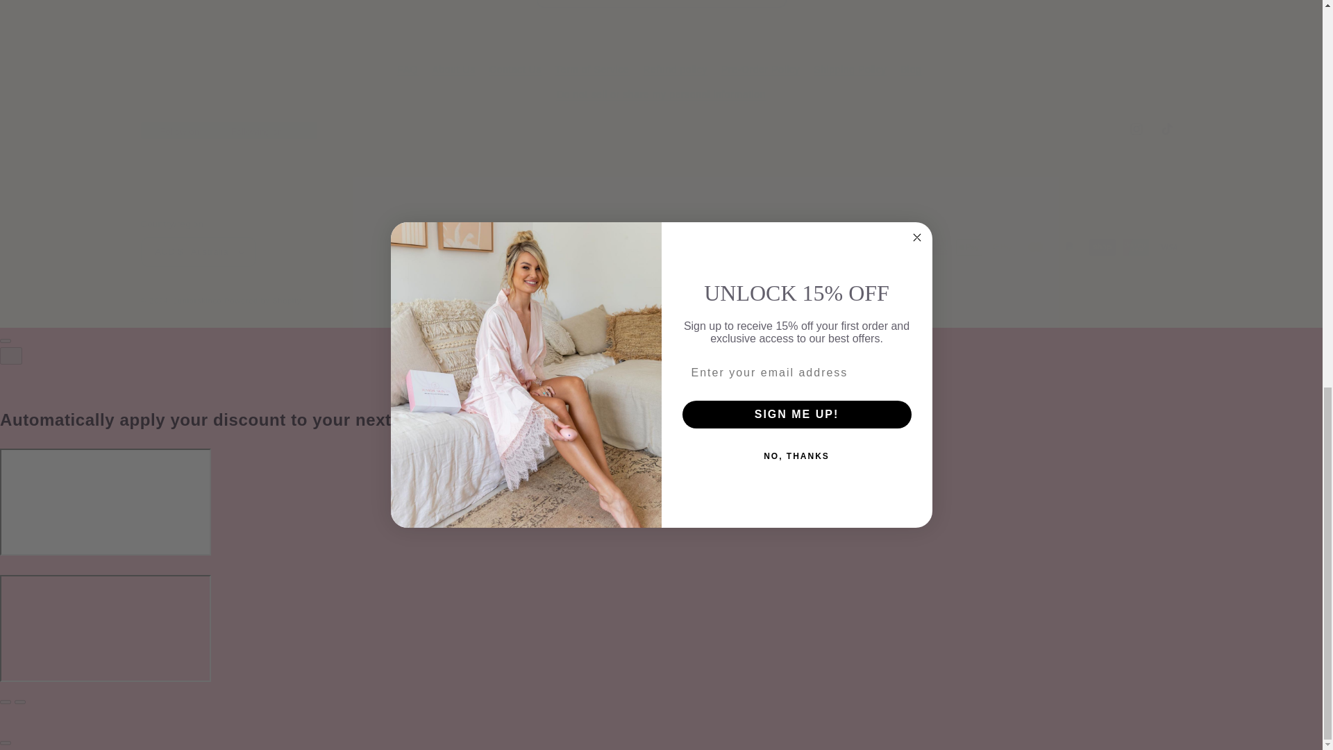  I want to click on Shipping Policy, so click(850, 69).